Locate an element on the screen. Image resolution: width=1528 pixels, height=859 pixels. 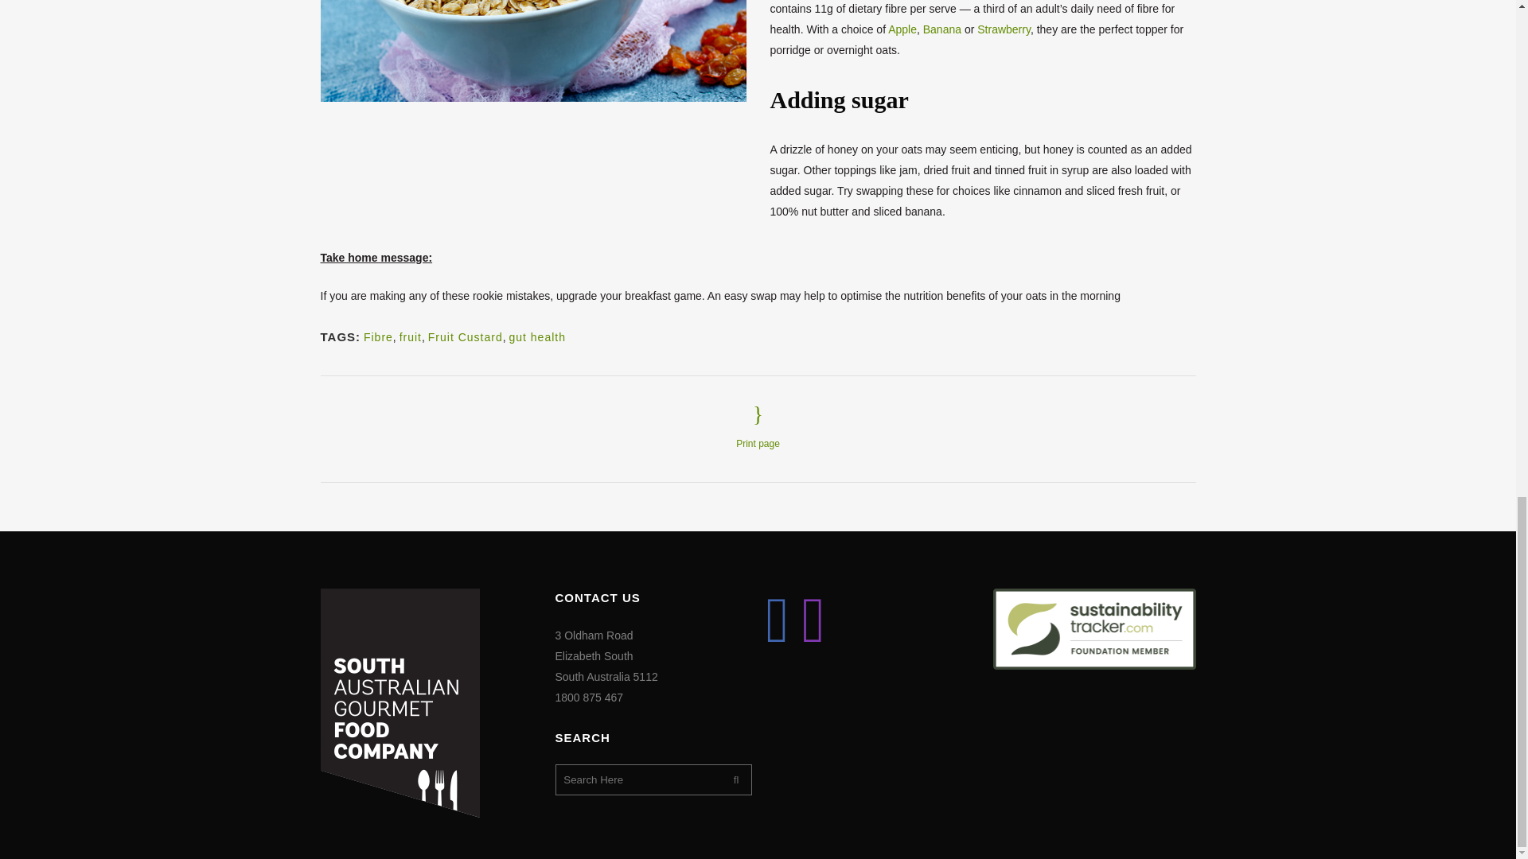
Banana is located at coordinates (941, 29).